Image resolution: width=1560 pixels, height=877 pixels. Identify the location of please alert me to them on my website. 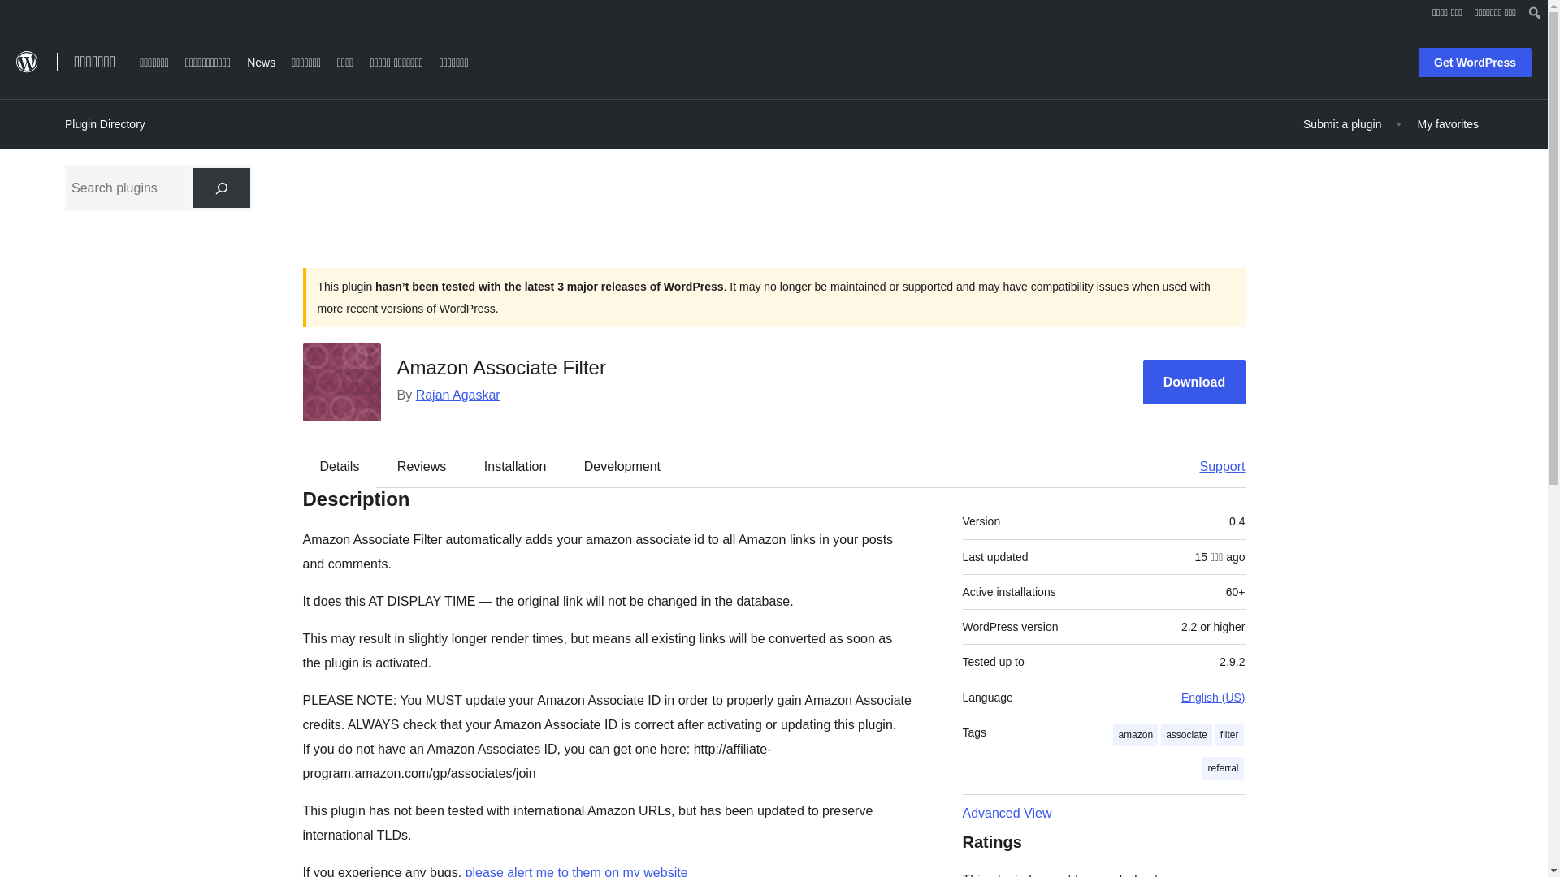
(576, 871).